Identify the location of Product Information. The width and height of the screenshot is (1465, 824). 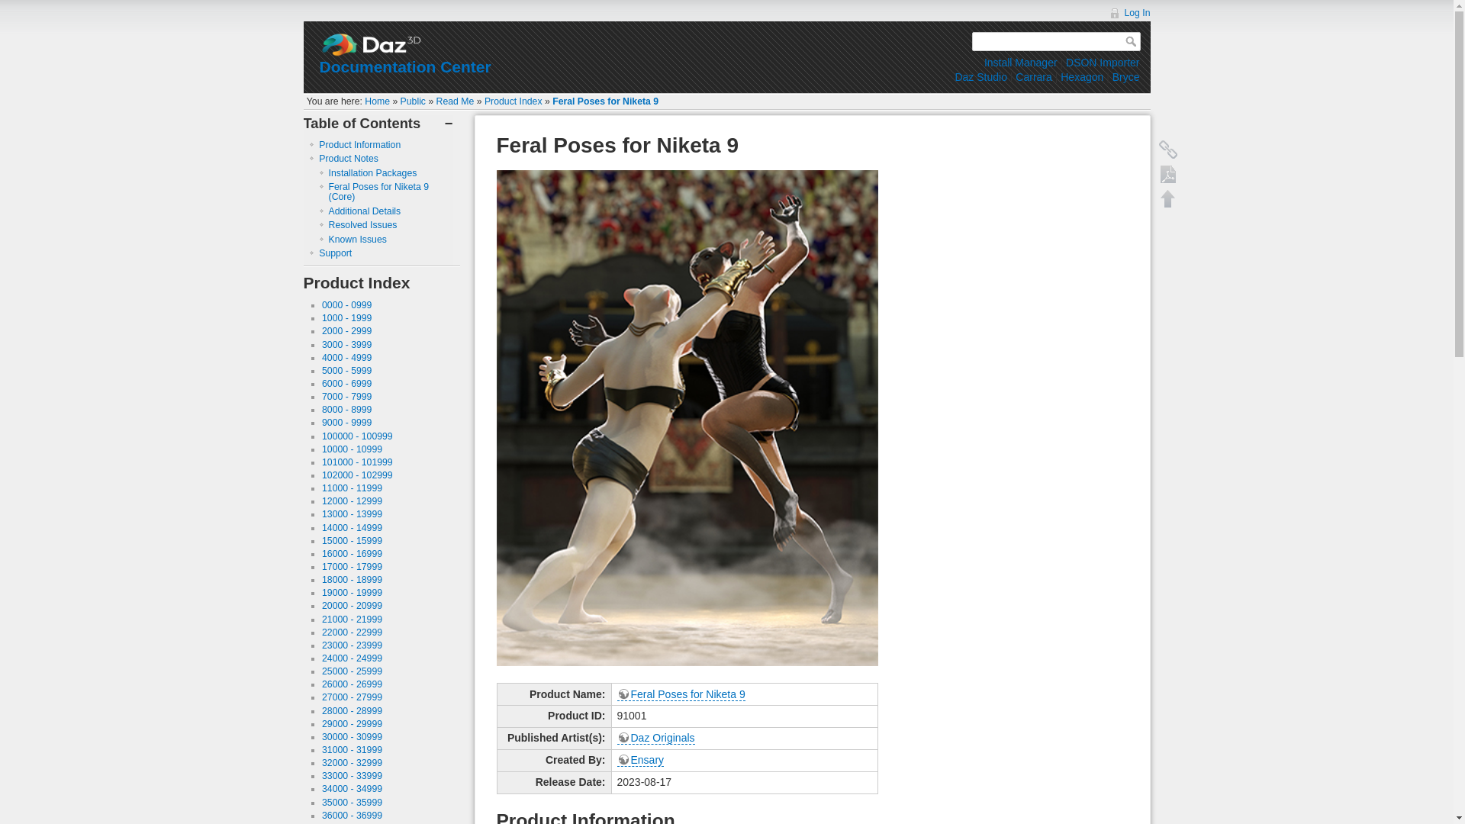
(359, 144).